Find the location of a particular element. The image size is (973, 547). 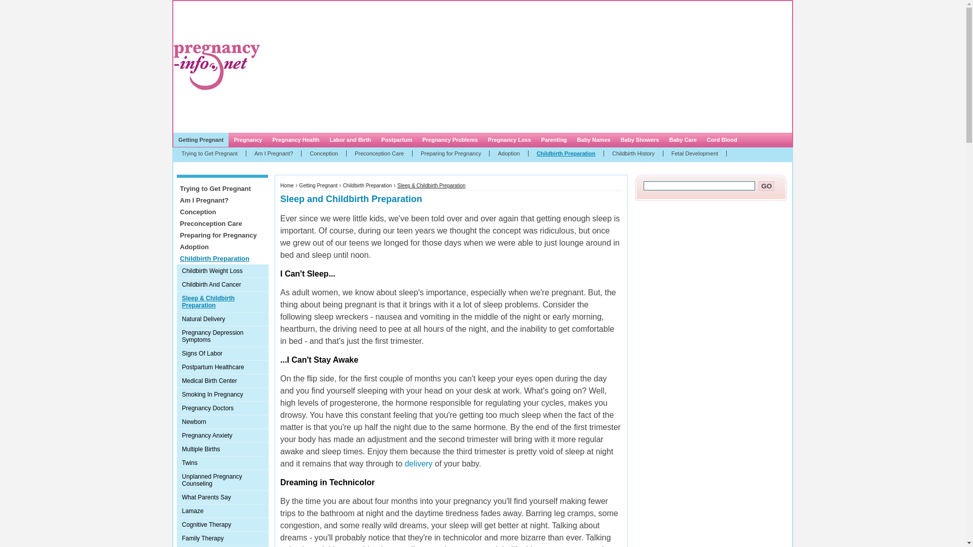

Home is located at coordinates (287, 185).